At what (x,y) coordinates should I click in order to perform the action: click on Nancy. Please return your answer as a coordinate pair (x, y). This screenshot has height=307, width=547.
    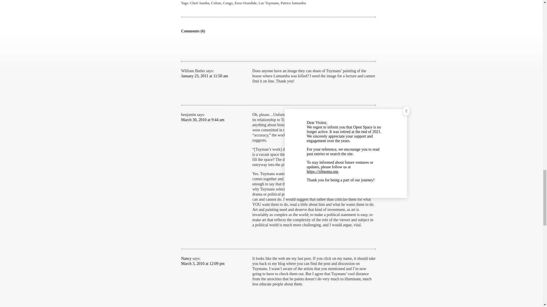
    Looking at the image, I should click on (186, 258).